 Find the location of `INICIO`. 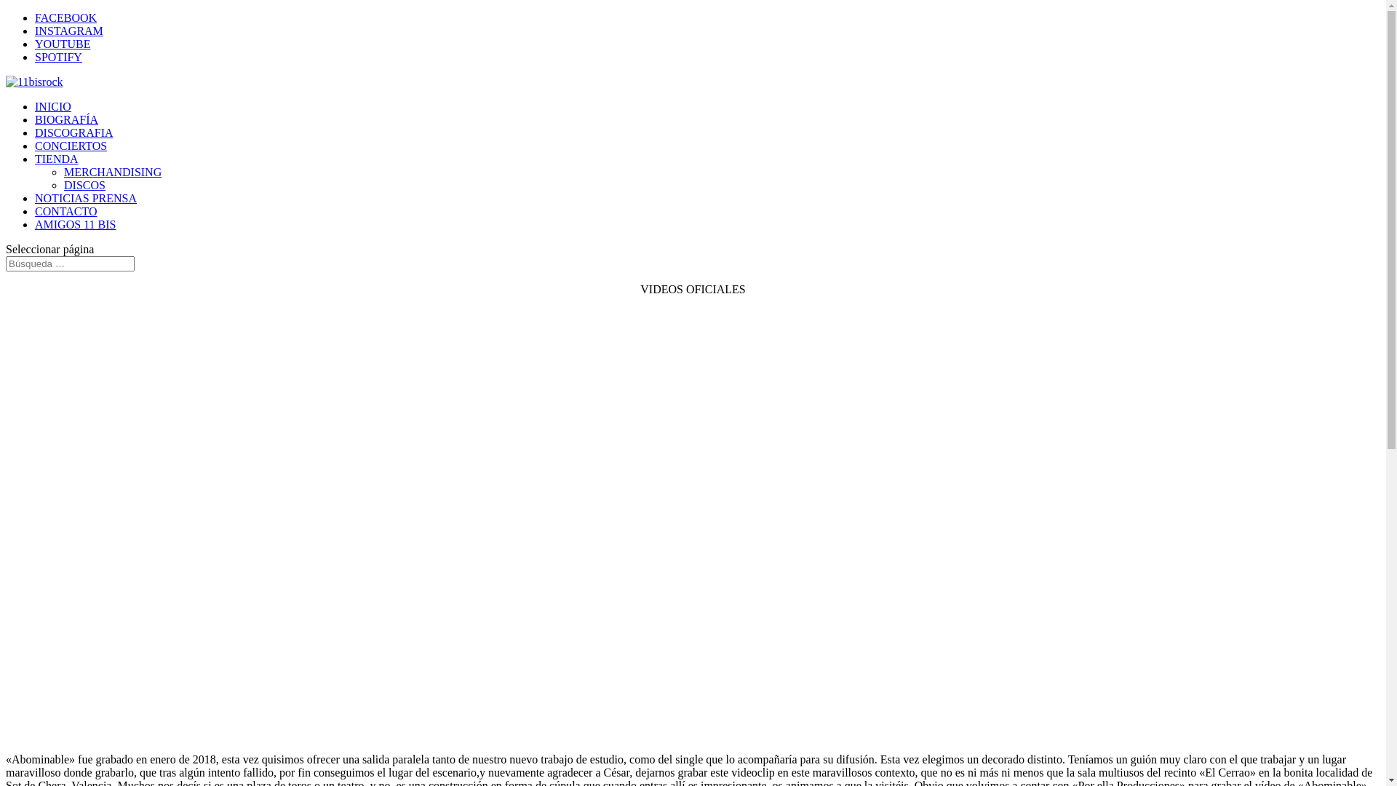

INICIO is located at coordinates (53, 106).